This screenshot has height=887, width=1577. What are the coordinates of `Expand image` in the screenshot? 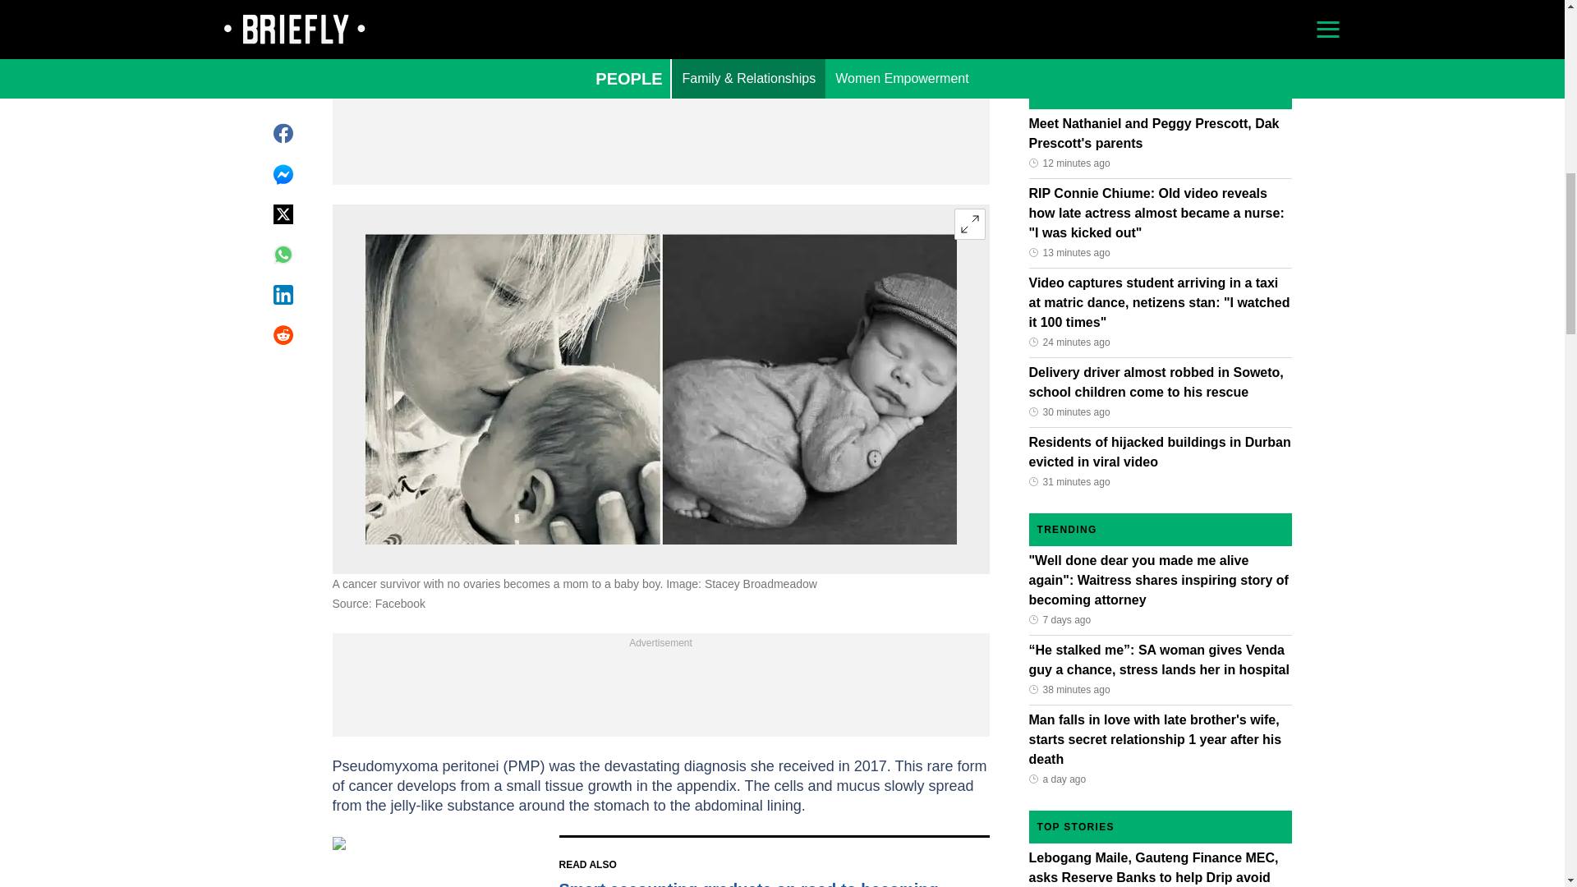 It's located at (969, 223).